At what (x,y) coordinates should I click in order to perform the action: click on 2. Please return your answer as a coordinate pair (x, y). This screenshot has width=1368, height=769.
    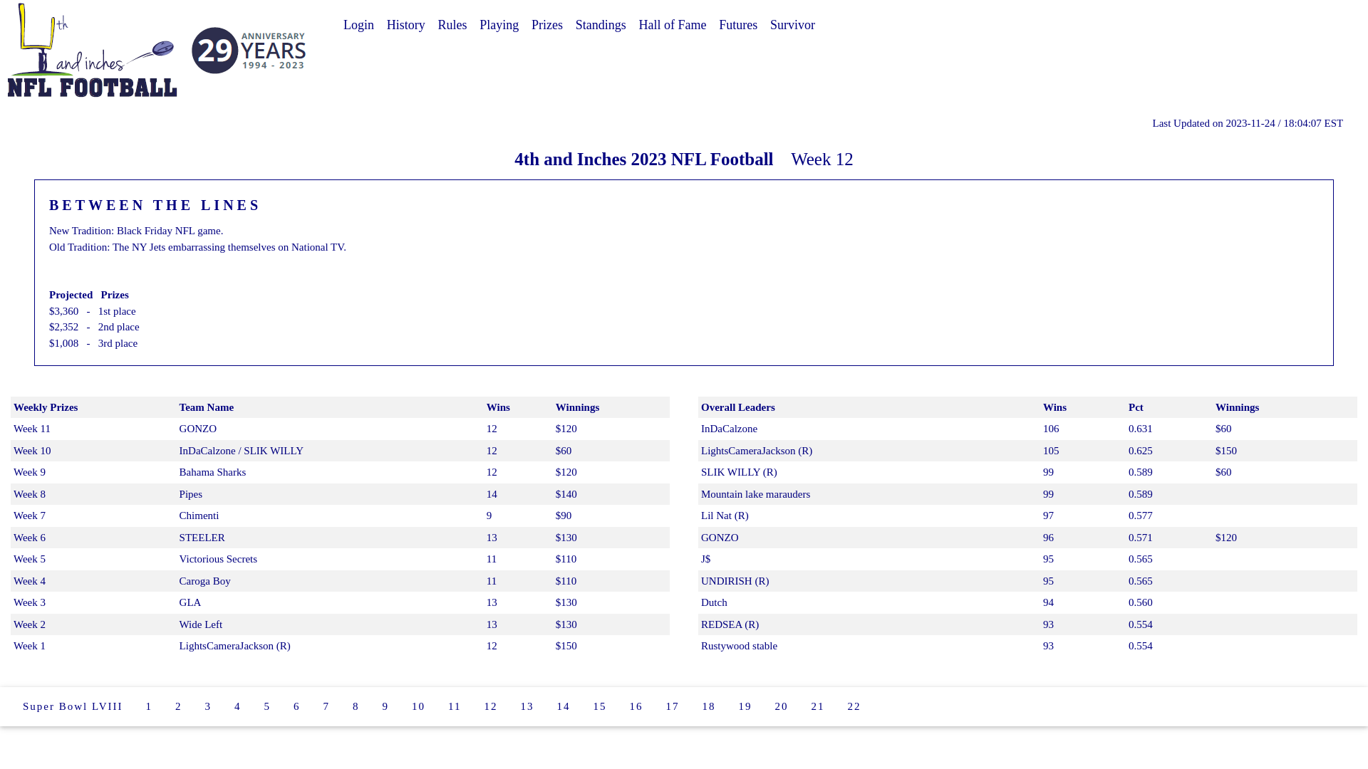
    Looking at the image, I should click on (179, 706).